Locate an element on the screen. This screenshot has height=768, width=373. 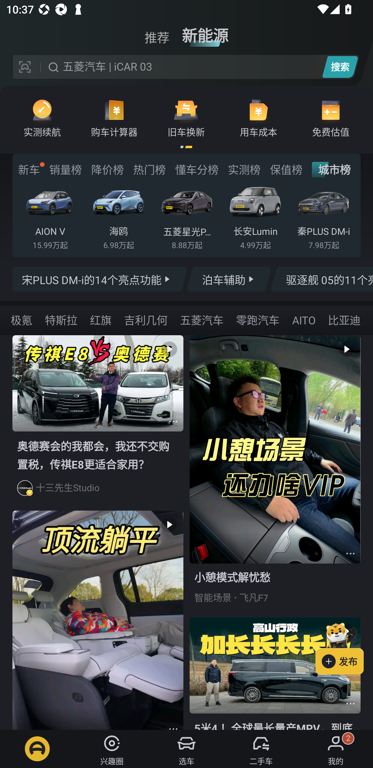
泊车辅助 is located at coordinates (229, 279).